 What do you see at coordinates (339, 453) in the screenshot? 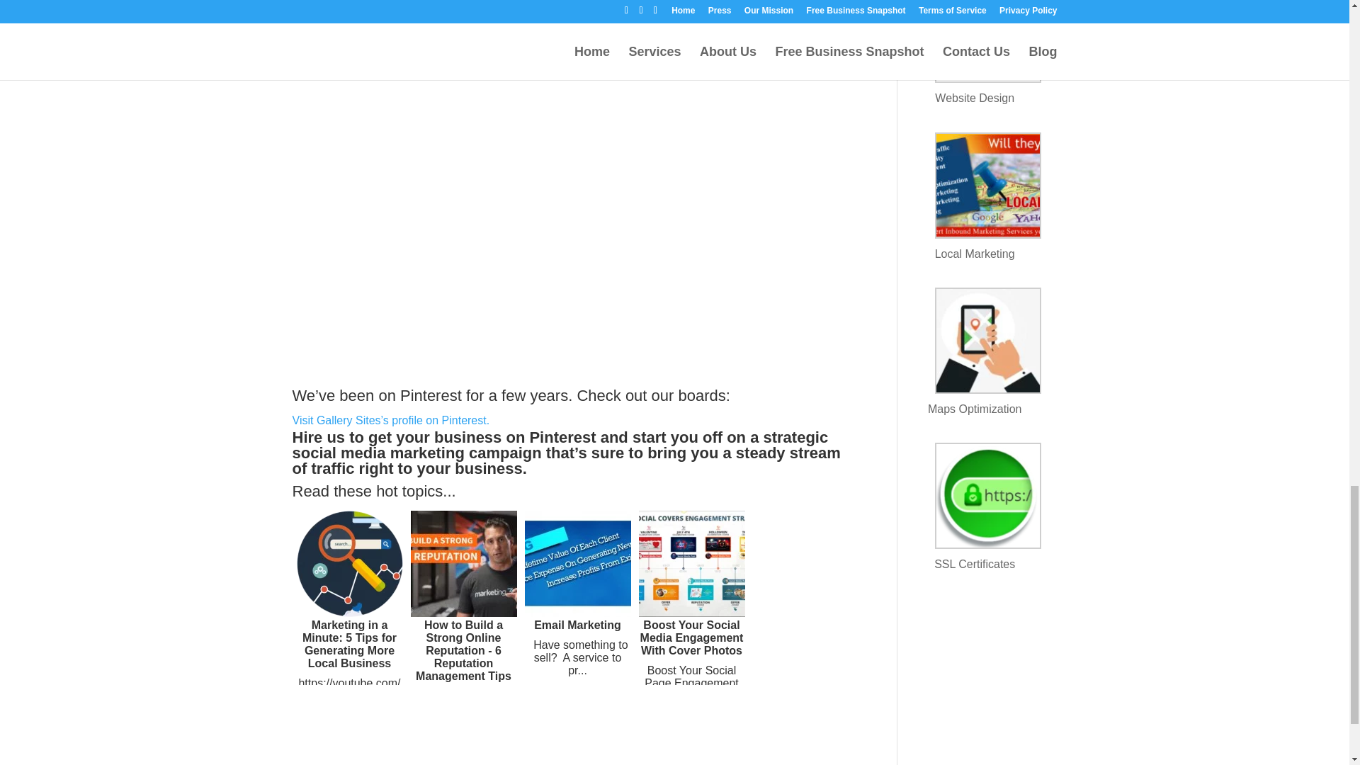
I see `Social Media` at bounding box center [339, 453].